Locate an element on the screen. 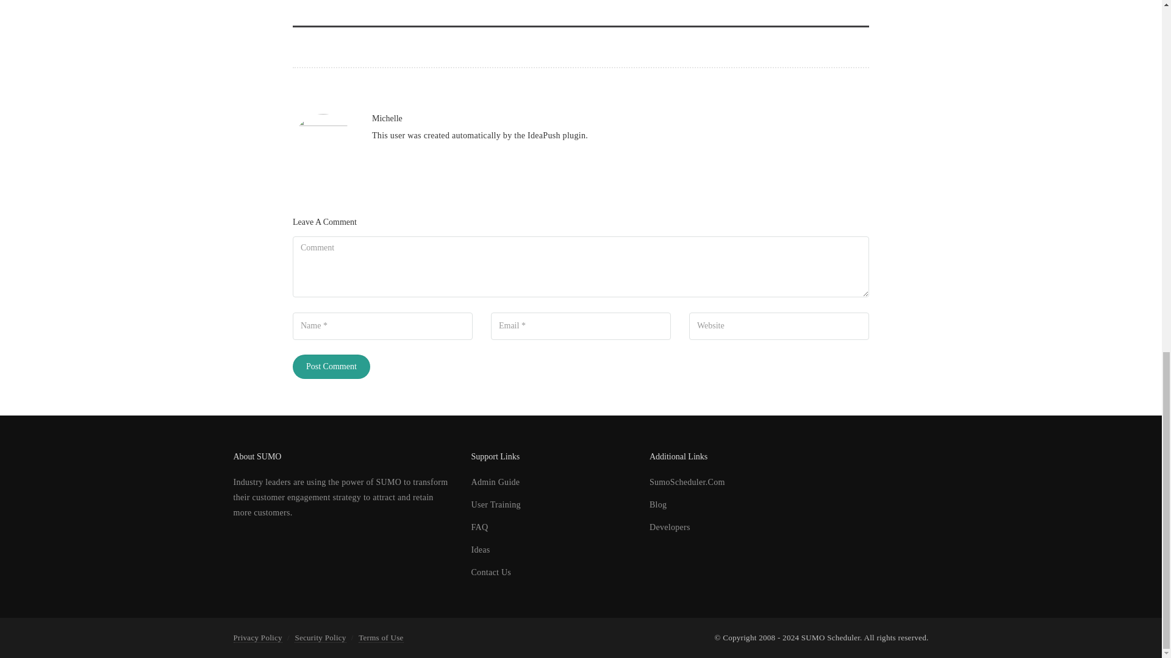 This screenshot has height=658, width=1171. Post Comment is located at coordinates (331, 367).